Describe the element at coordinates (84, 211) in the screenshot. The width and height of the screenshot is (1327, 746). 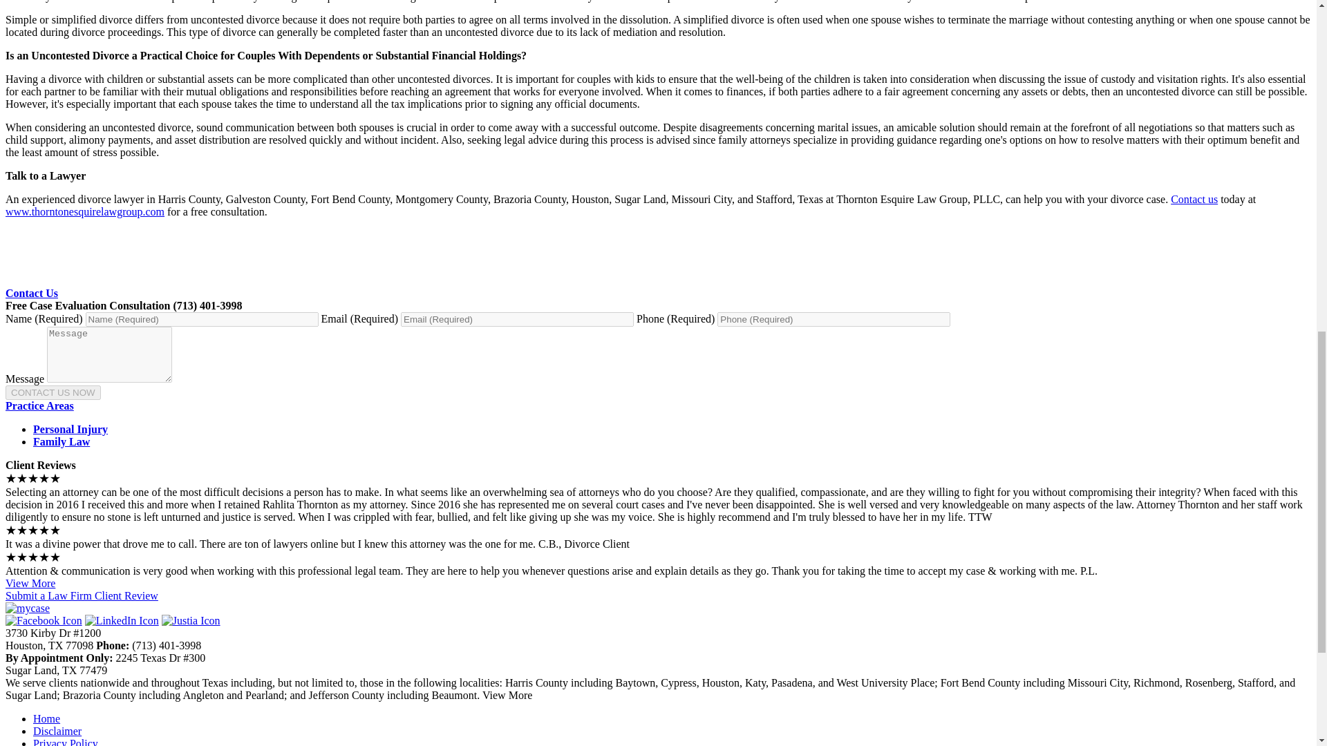
I see `www.thorntonesquirelawgroup.com` at that location.